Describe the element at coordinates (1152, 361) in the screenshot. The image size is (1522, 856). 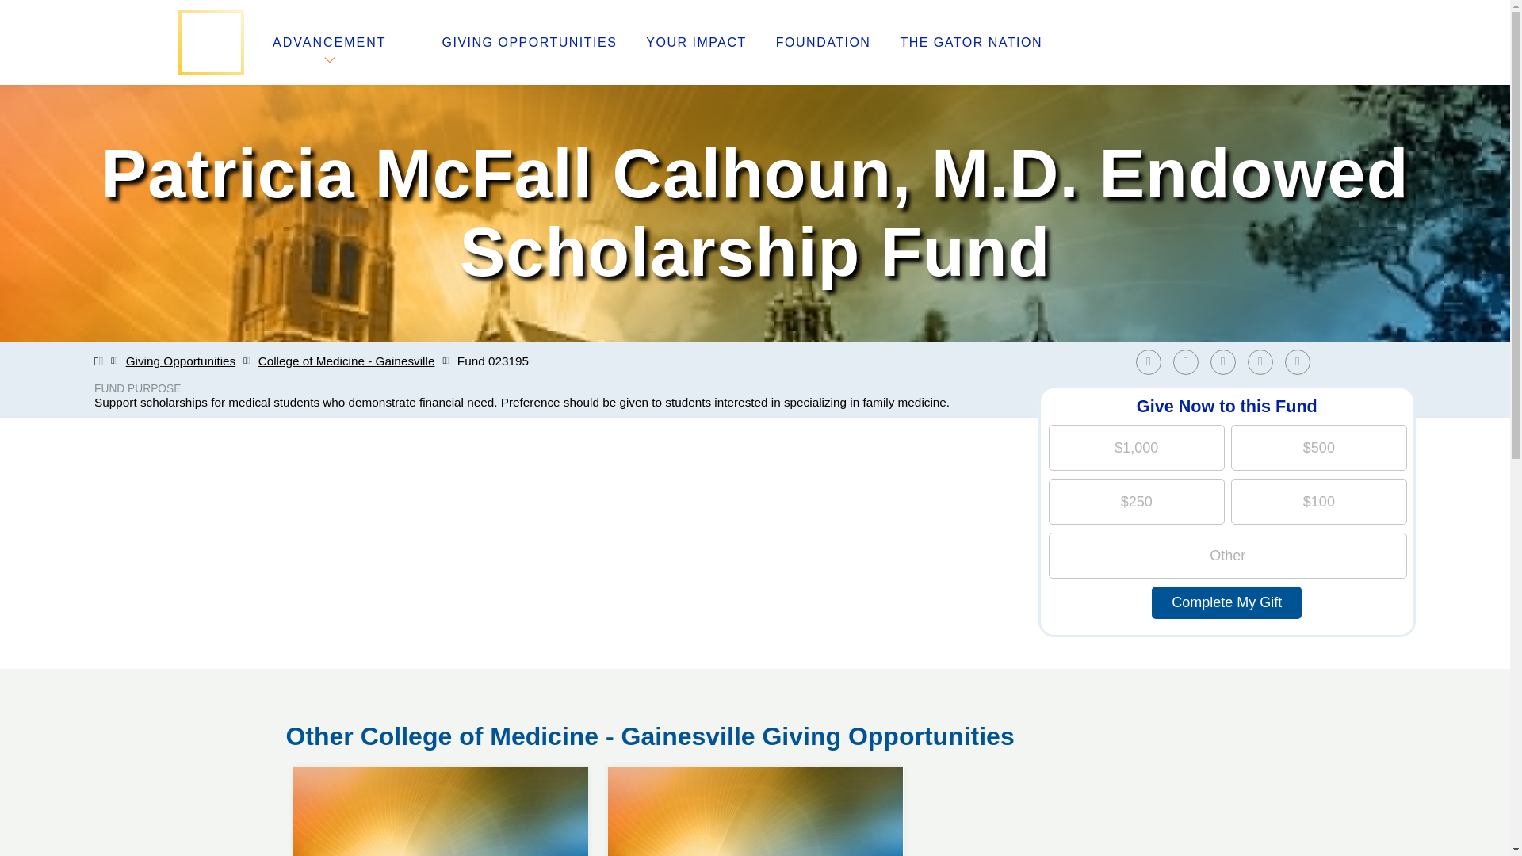
I see `Share on Twitter` at that location.